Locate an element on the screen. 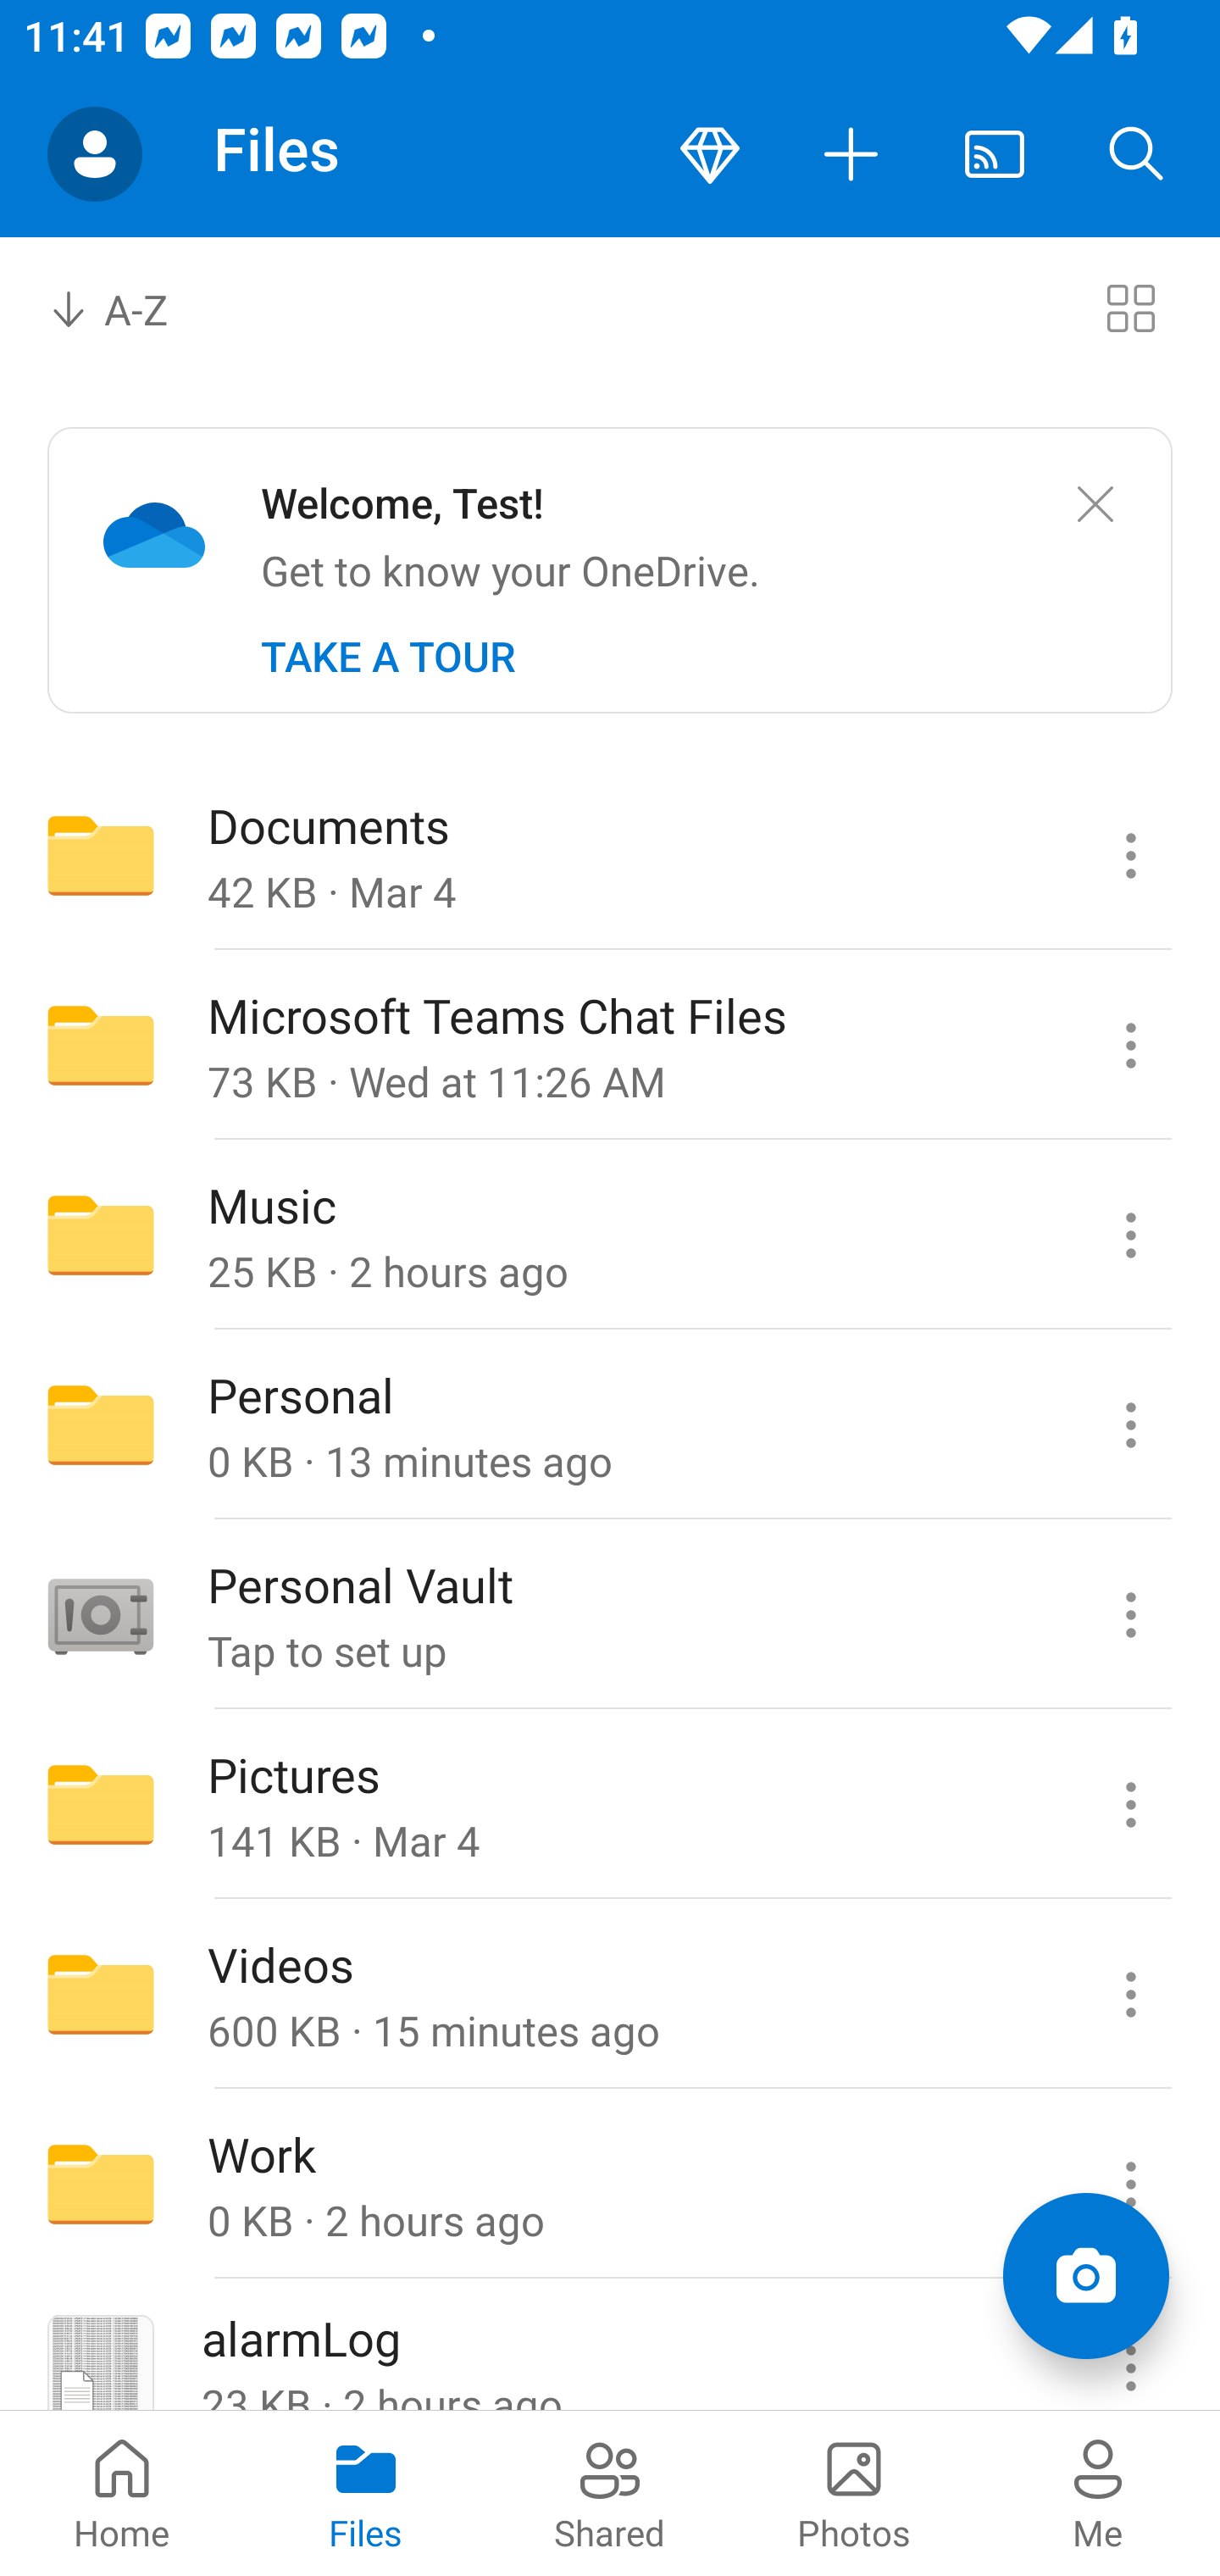  Personal Vault commands is located at coordinates (1130, 1615).